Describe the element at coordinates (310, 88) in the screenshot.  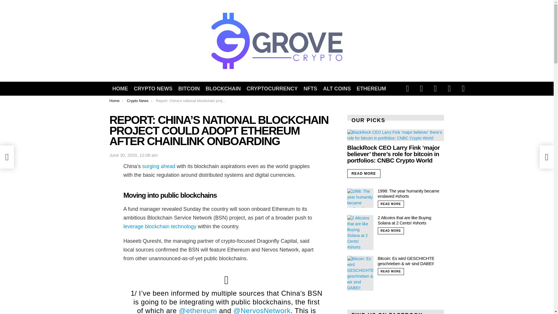
I see `NFTS` at that location.